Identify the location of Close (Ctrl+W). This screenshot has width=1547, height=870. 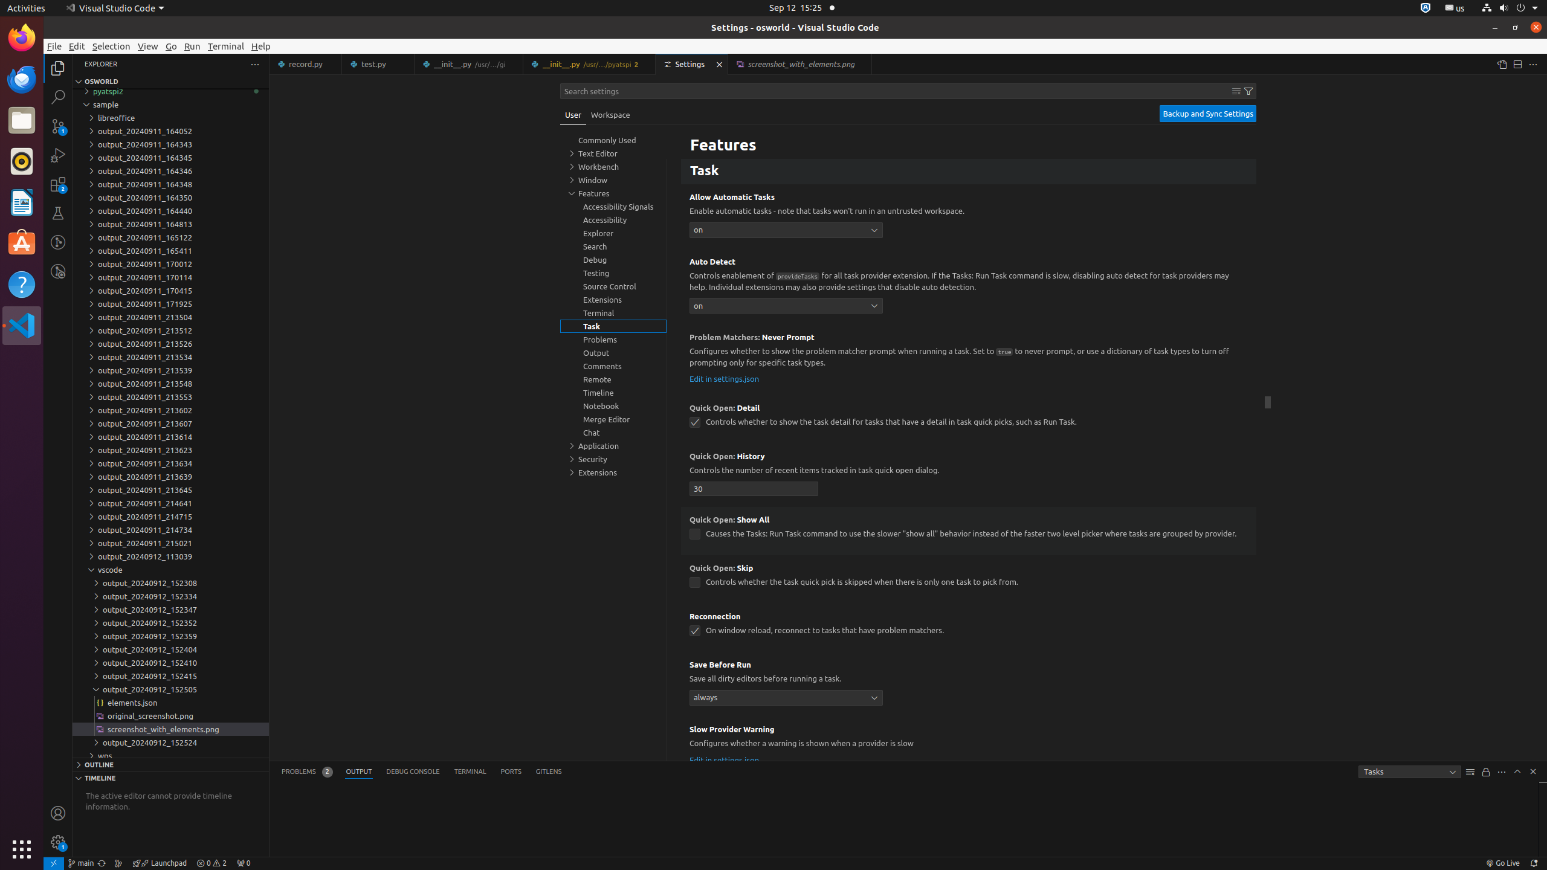
(863, 64).